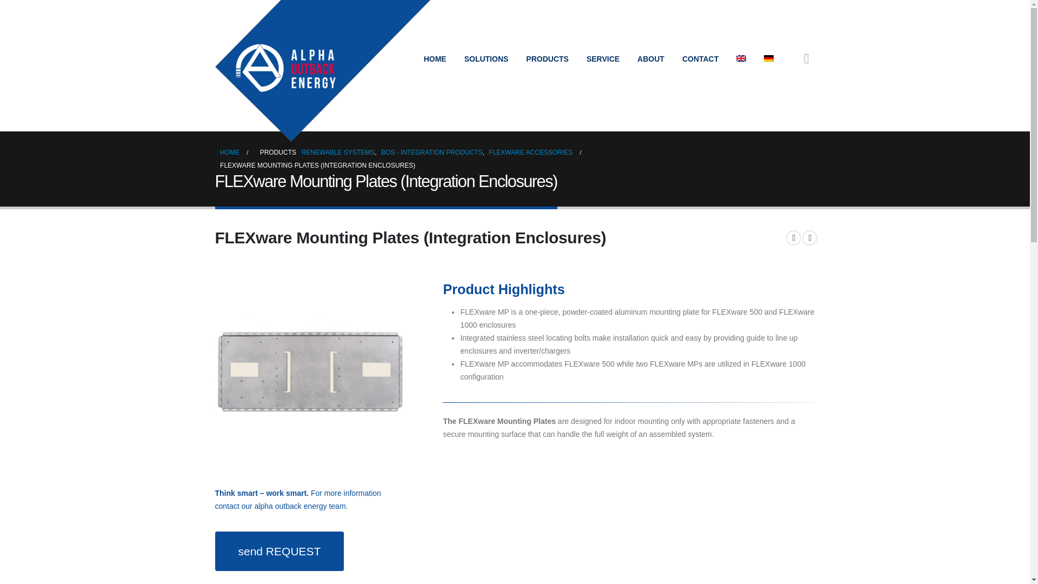 The width and height of the screenshot is (1038, 584). Describe the element at coordinates (435, 58) in the screenshot. I see `HOME` at that location.